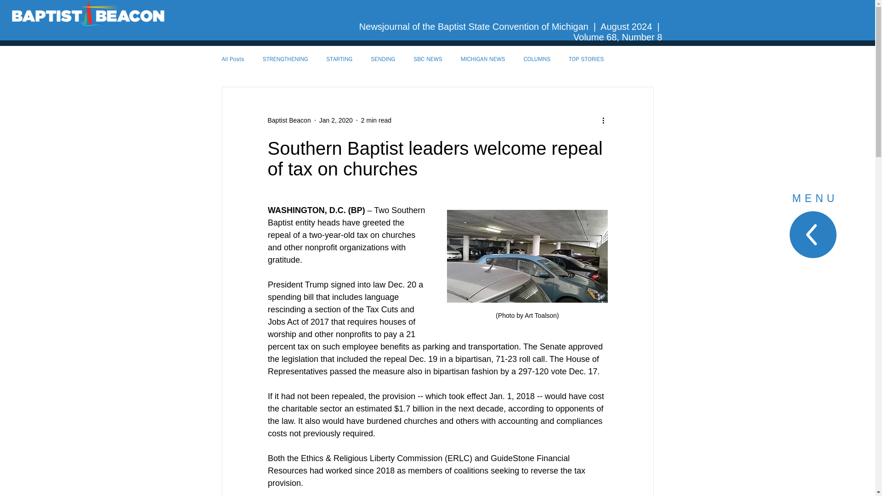 This screenshot has height=496, width=882. I want to click on TOP STORIES, so click(586, 59).